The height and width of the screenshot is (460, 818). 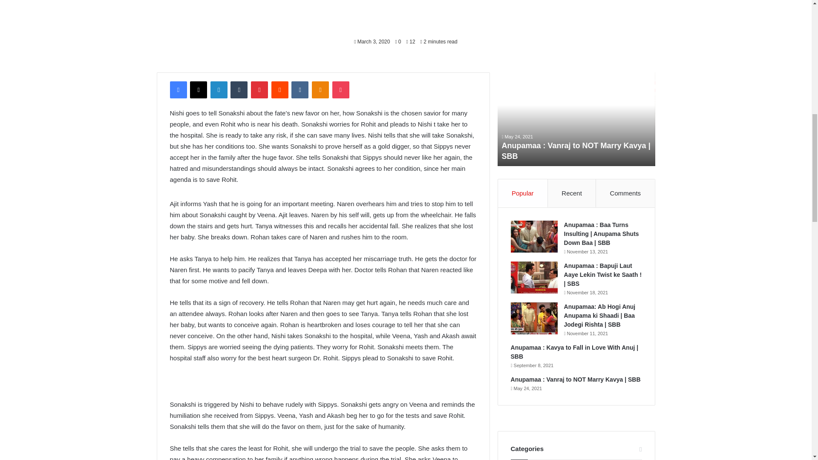 I want to click on Facebook, so click(x=178, y=90).